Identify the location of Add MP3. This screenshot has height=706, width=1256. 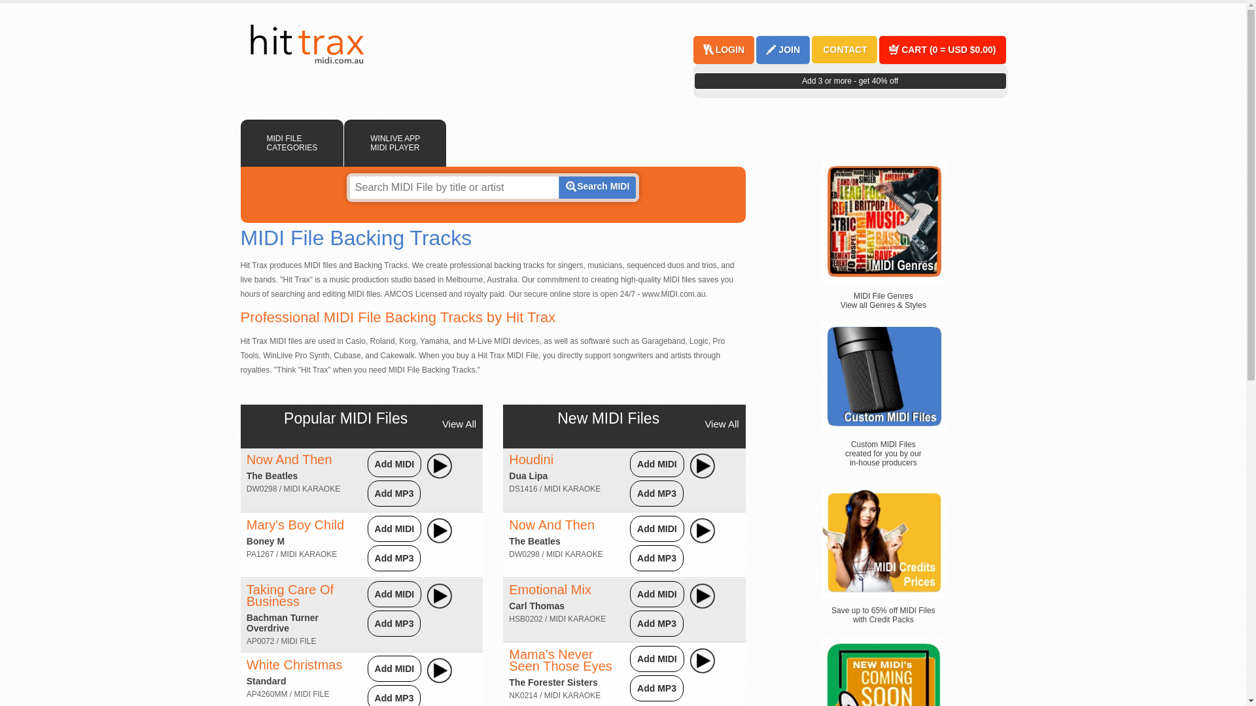
(394, 698).